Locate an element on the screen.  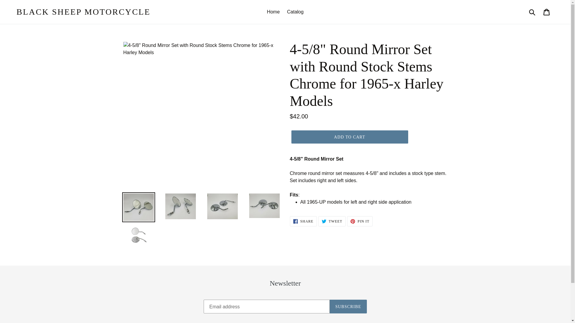
Home is located at coordinates (532, 12).